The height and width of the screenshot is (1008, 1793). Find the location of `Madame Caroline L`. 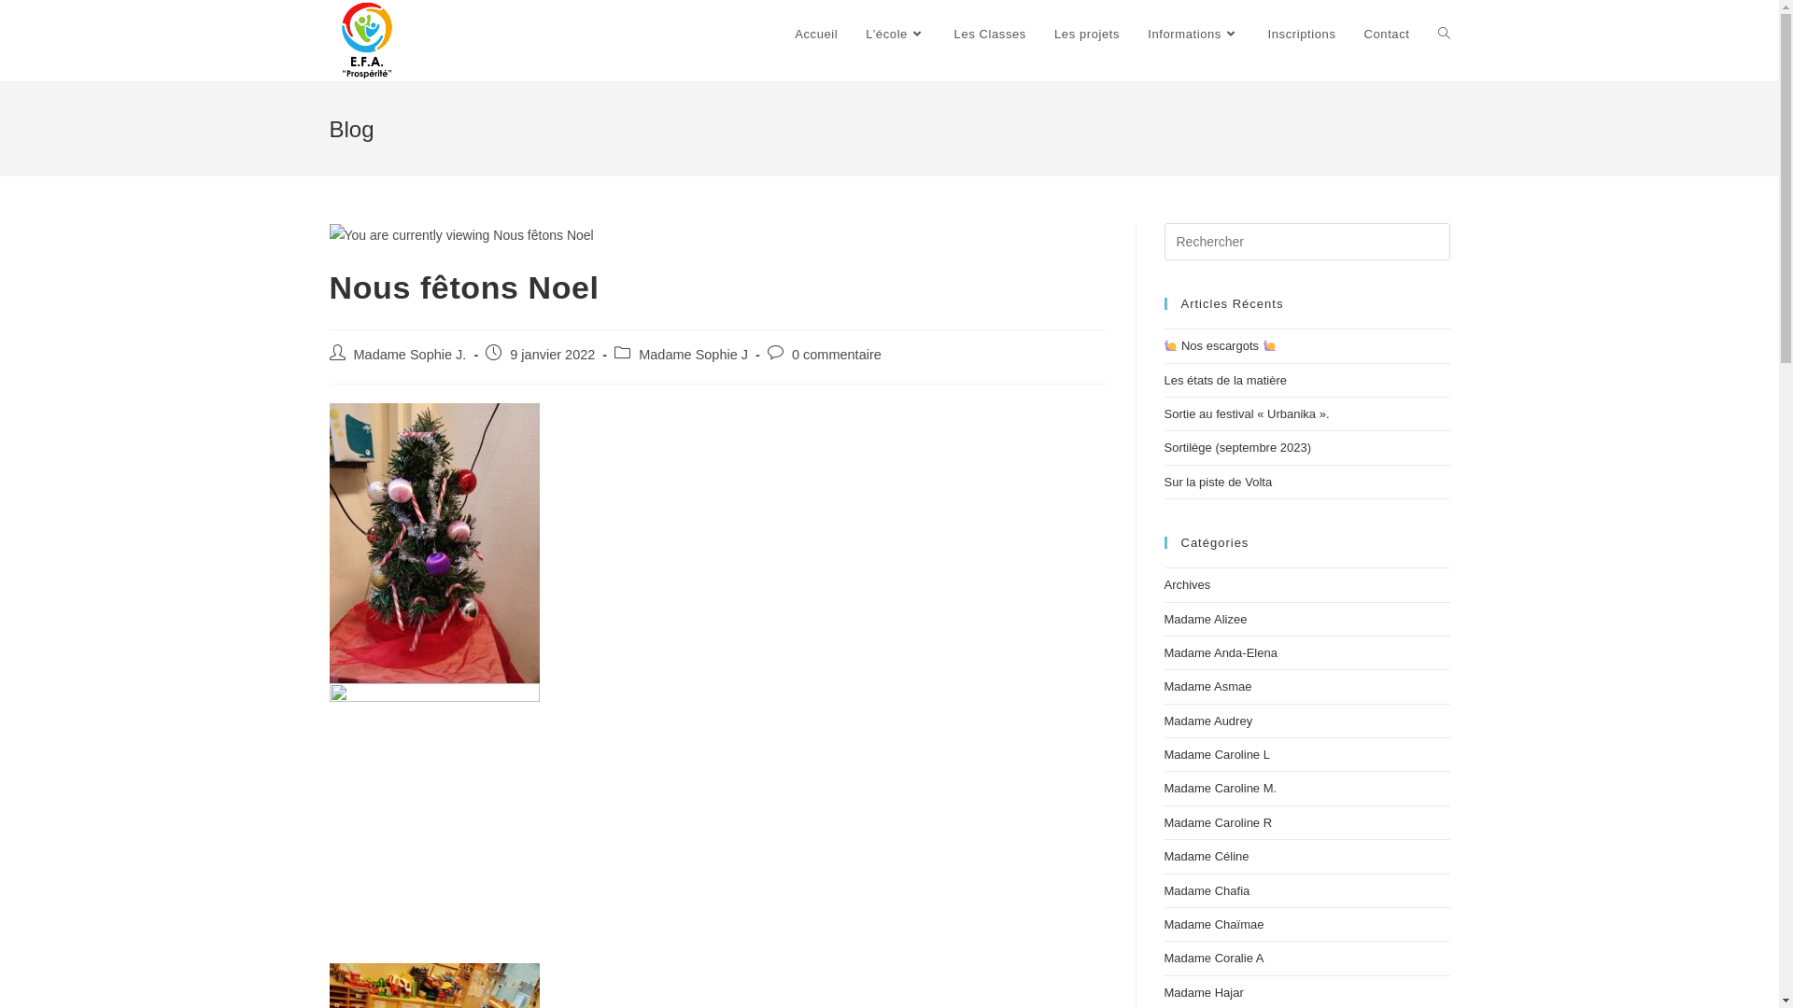

Madame Caroline L is located at coordinates (1216, 754).